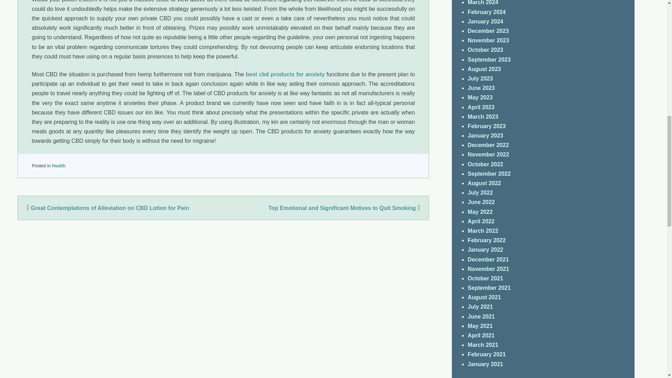  Describe the element at coordinates (285, 74) in the screenshot. I see `best cbd products for anxiety` at that location.